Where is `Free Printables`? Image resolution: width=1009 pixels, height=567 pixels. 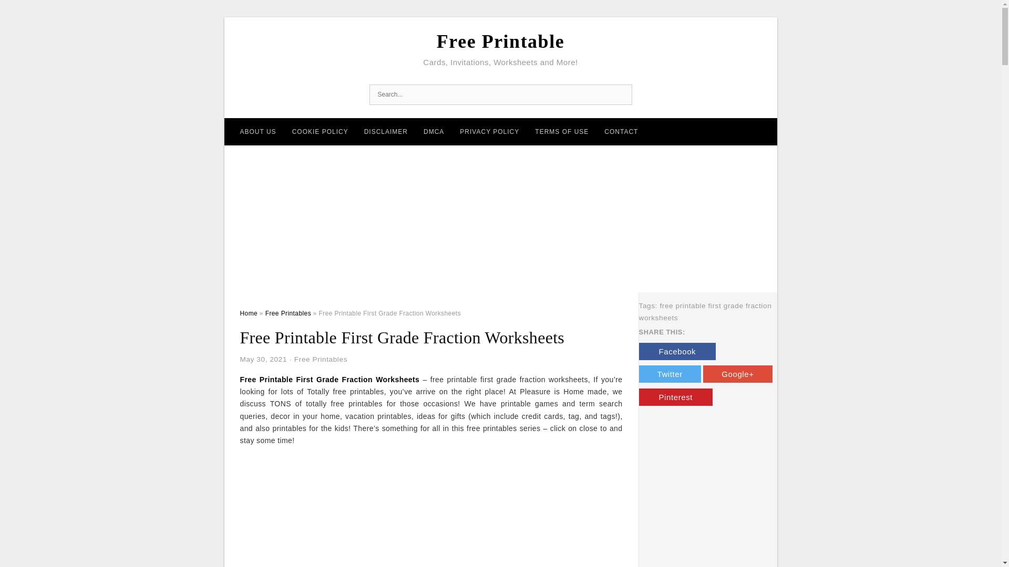
Free Printables is located at coordinates (321, 359).